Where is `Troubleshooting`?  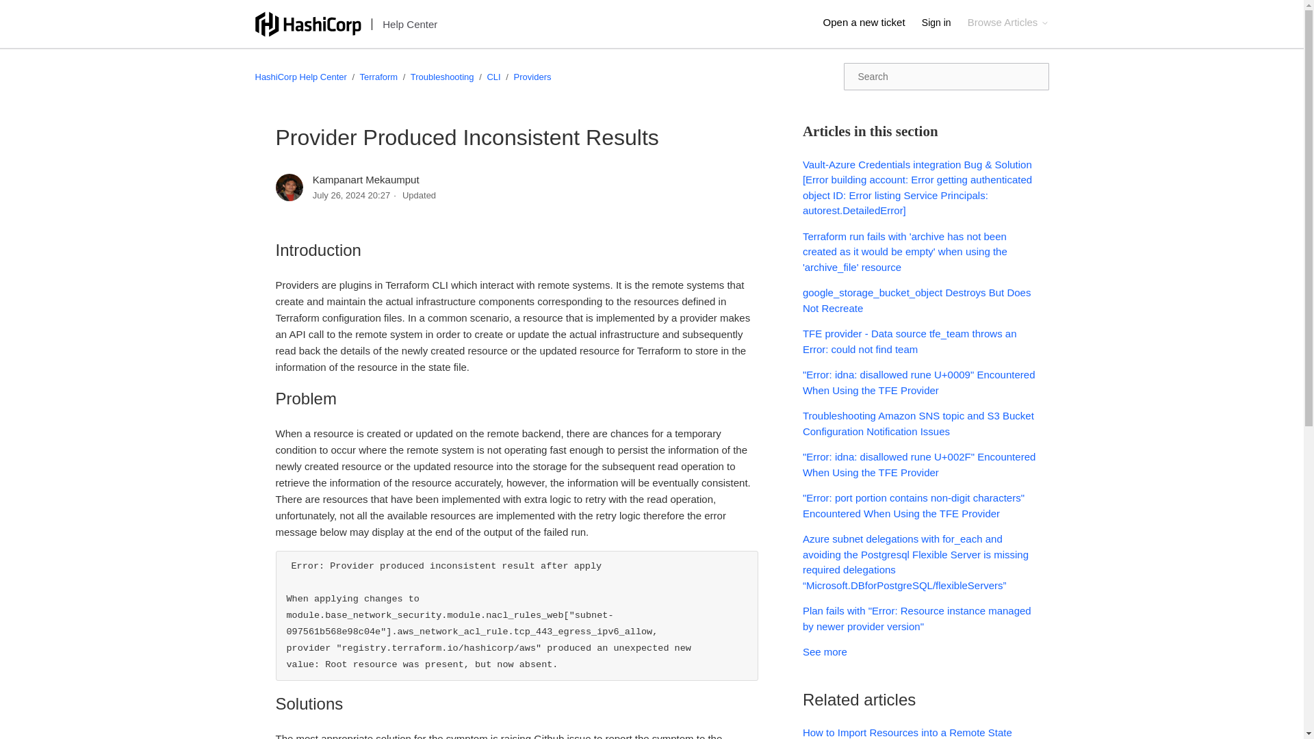
Troubleshooting is located at coordinates (442, 77).